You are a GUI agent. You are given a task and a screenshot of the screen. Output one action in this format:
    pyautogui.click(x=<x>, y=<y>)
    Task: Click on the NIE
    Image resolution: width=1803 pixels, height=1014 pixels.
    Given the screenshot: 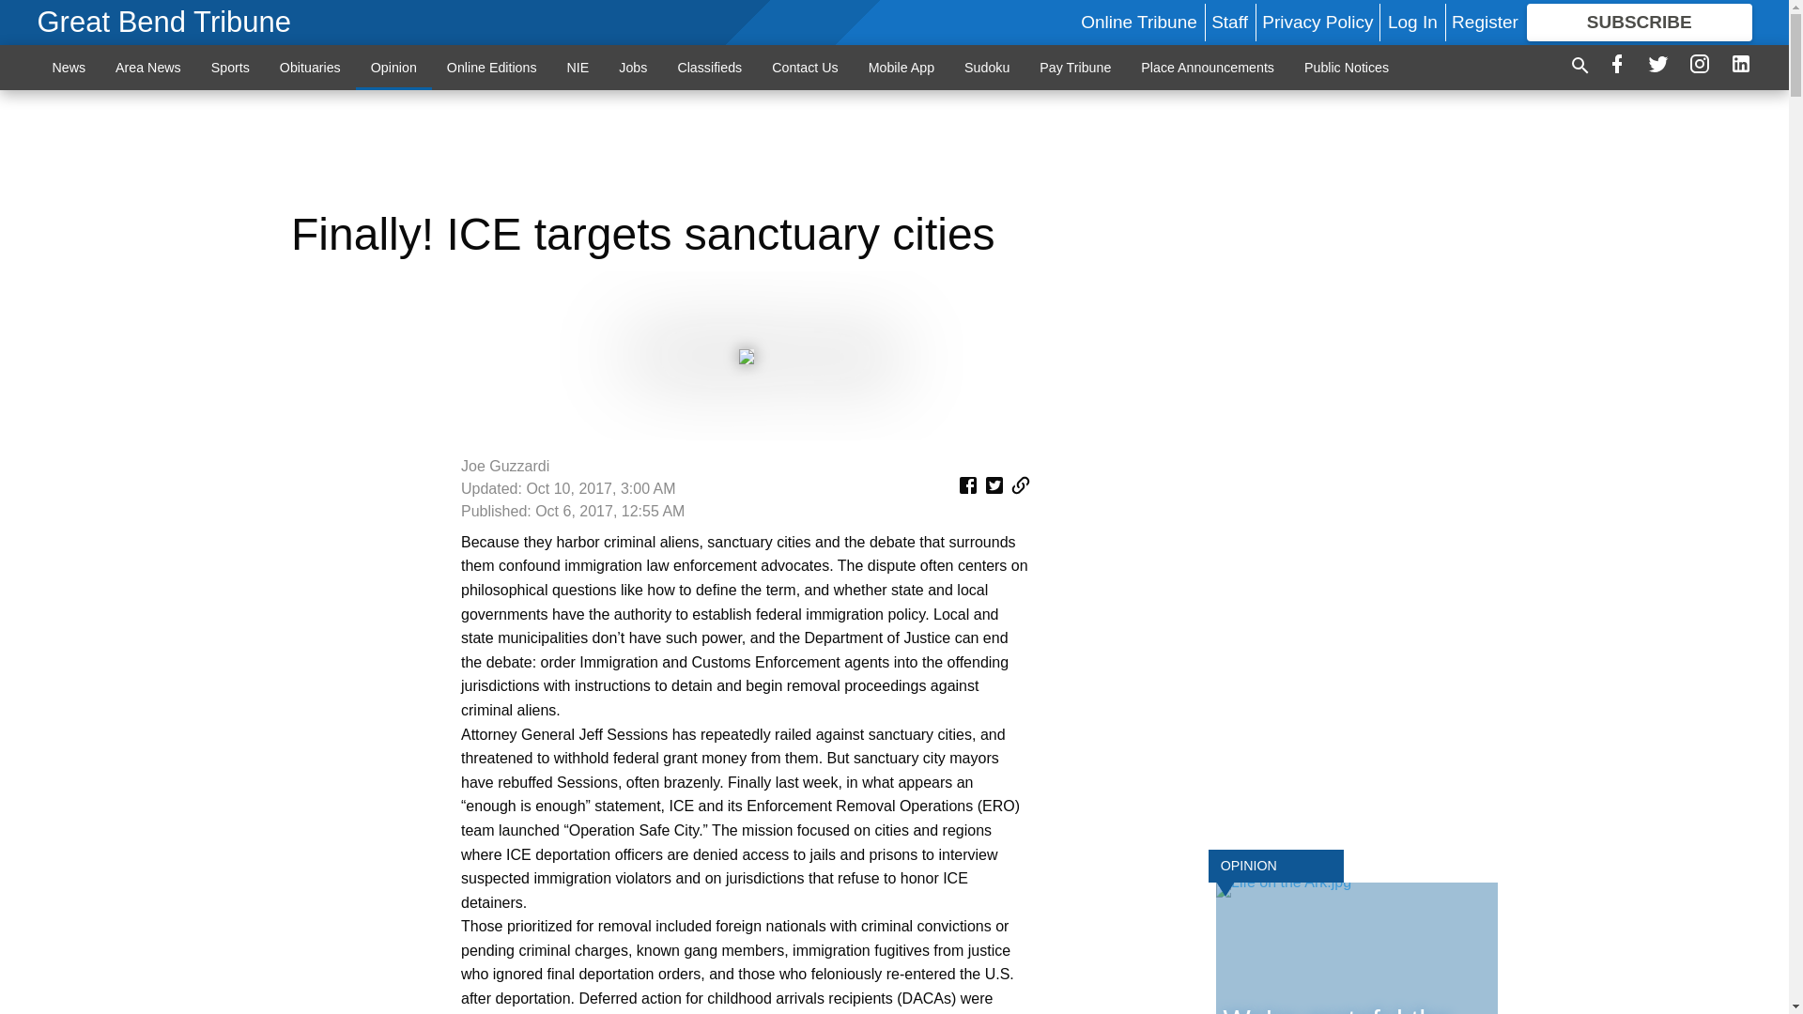 What is the action you would take?
    pyautogui.click(x=578, y=67)
    